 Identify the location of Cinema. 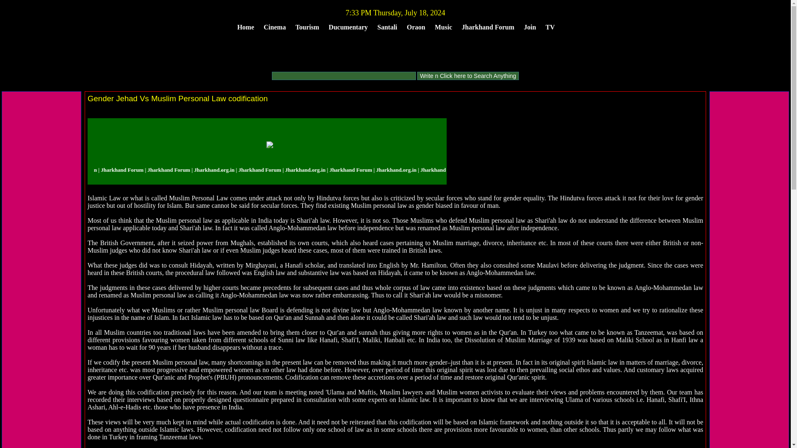
(274, 27).